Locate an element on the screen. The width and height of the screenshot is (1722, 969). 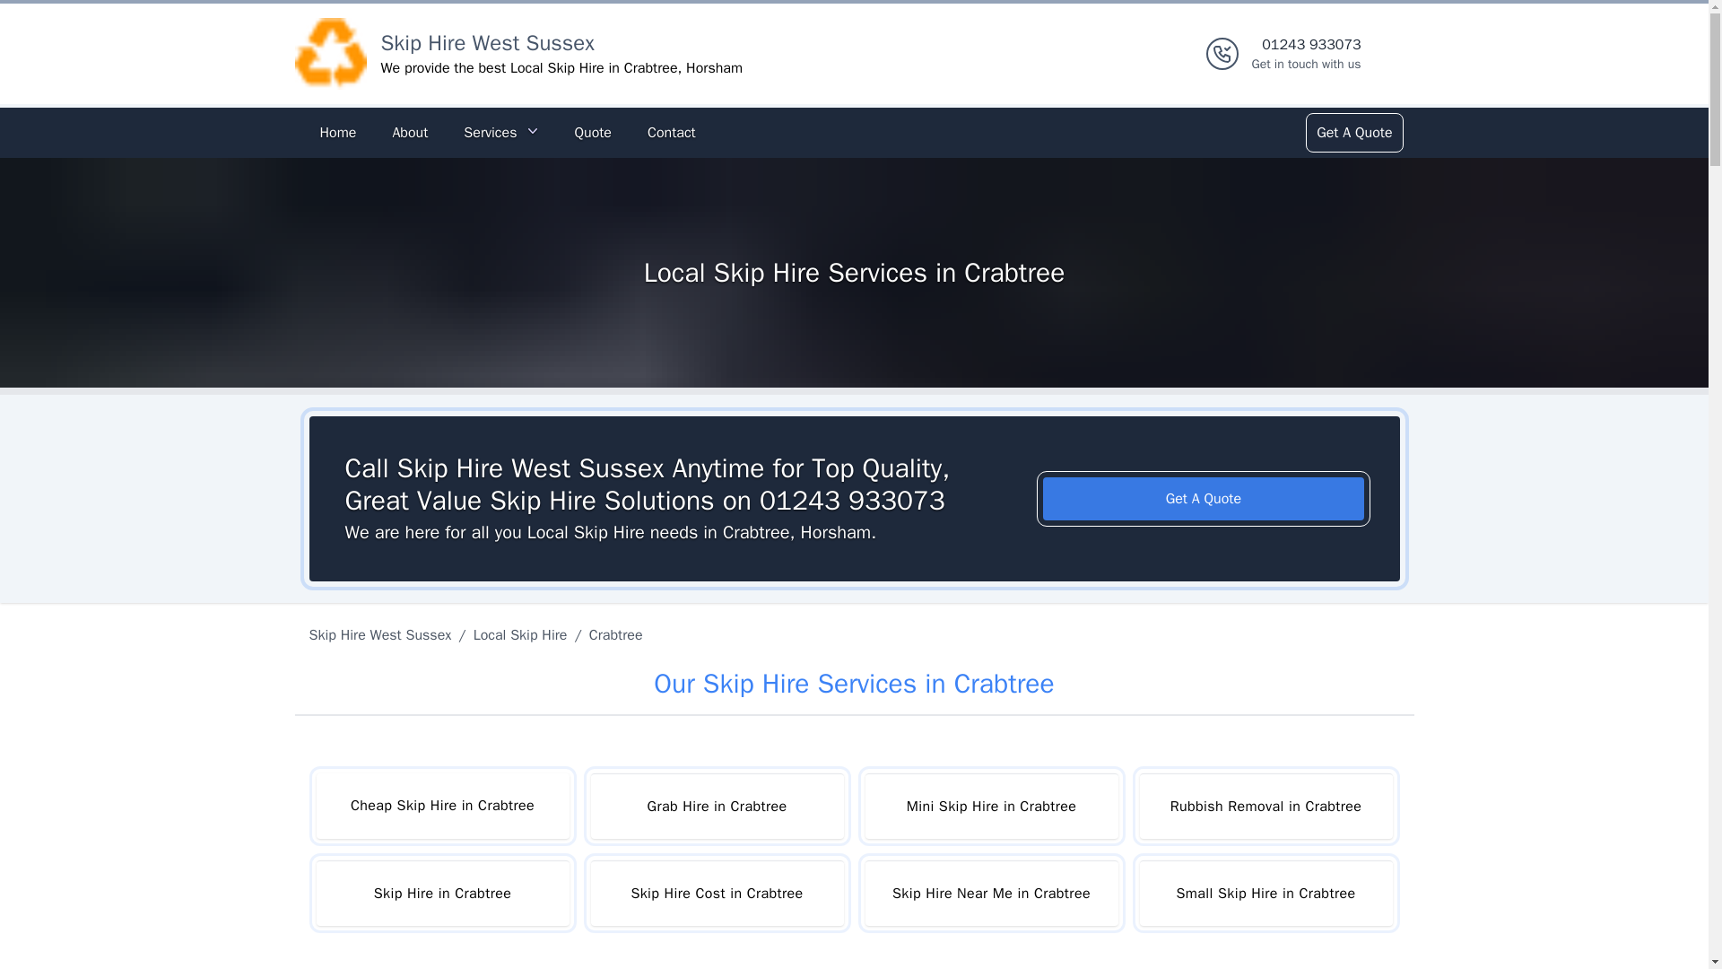
Home is located at coordinates (337, 133).